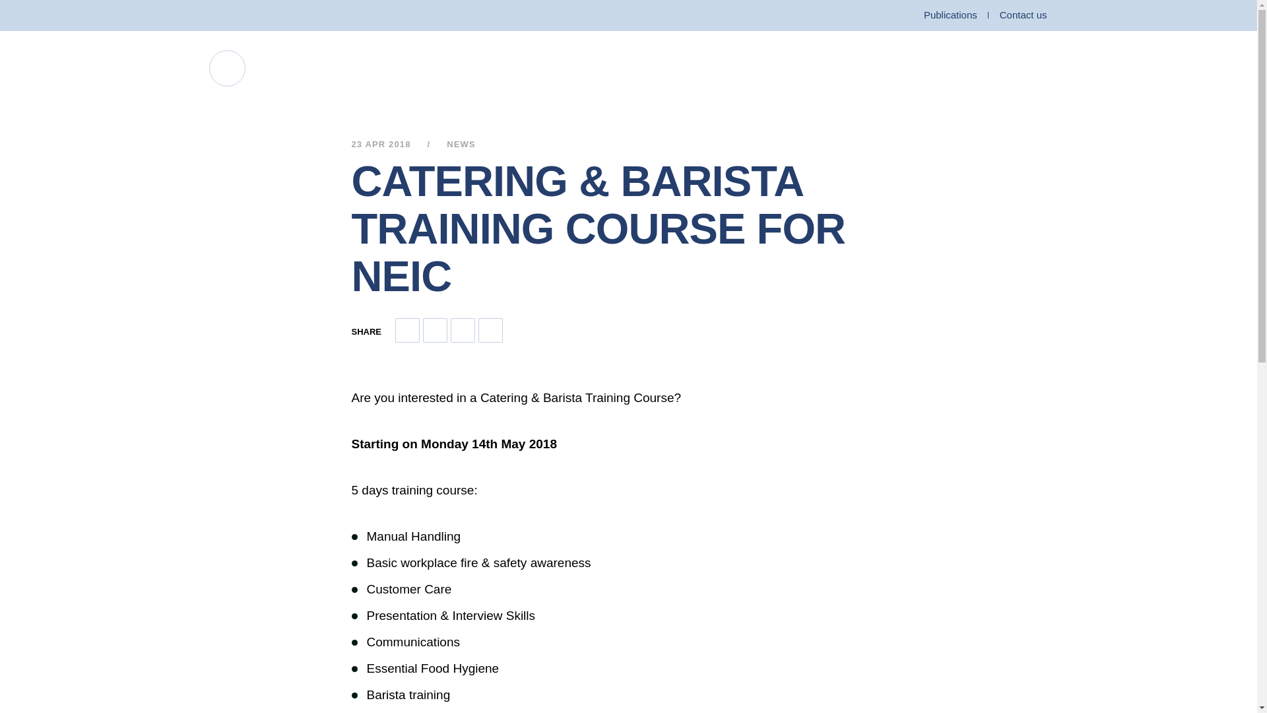 The image size is (1267, 713). Describe the element at coordinates (214, 16) in the screenshot. I see `YouTube` at that location.